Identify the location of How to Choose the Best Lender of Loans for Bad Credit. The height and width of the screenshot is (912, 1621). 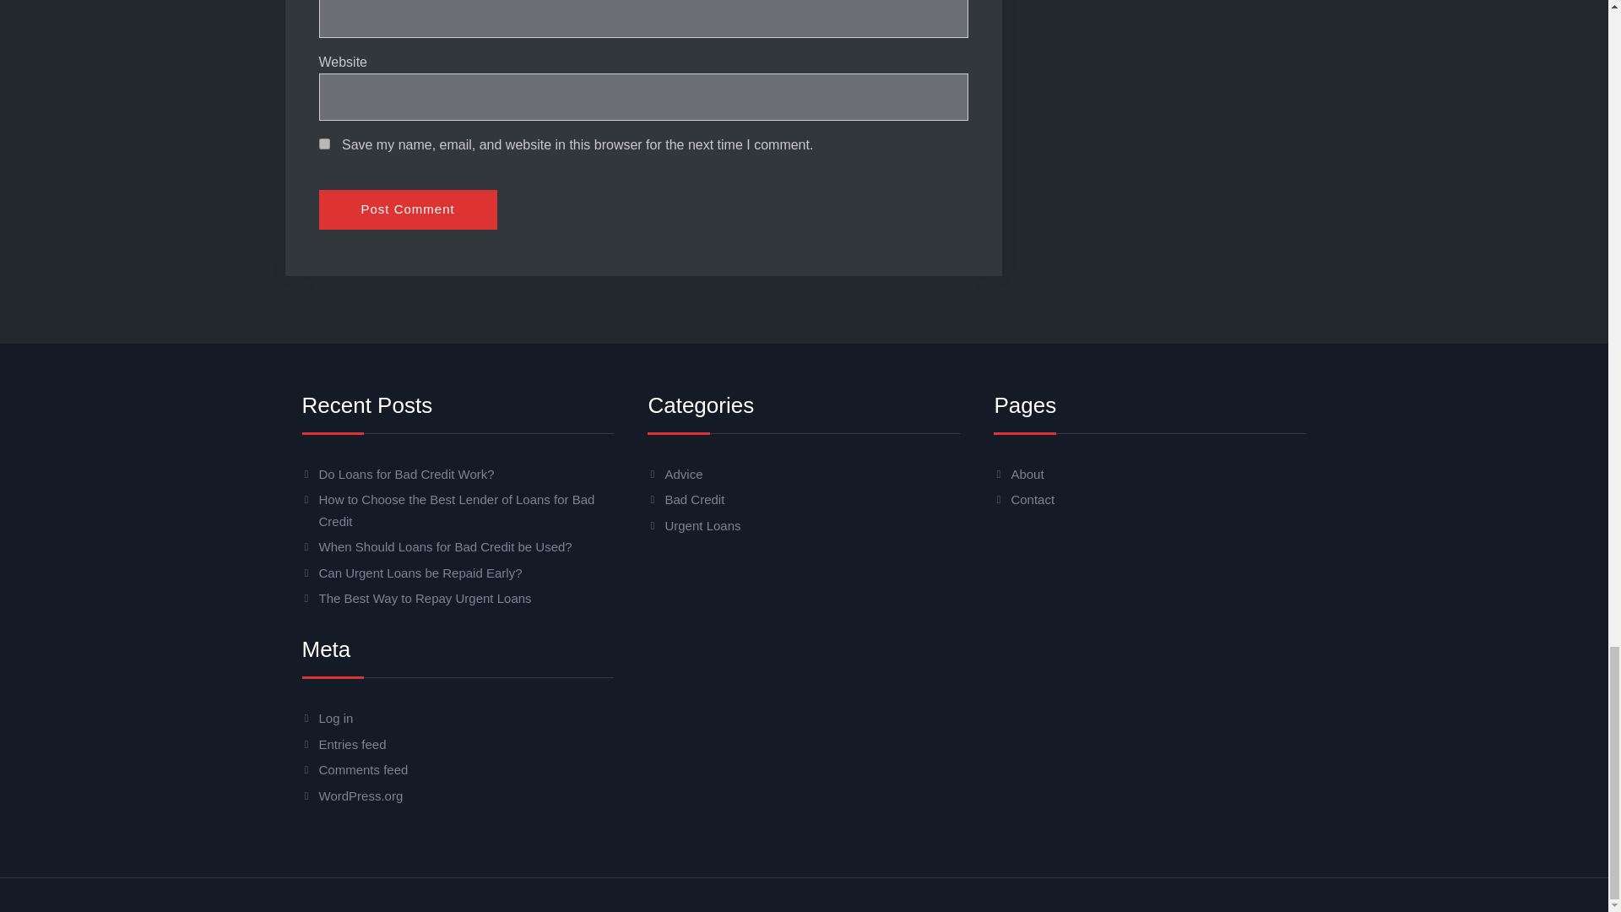
(457, 510).